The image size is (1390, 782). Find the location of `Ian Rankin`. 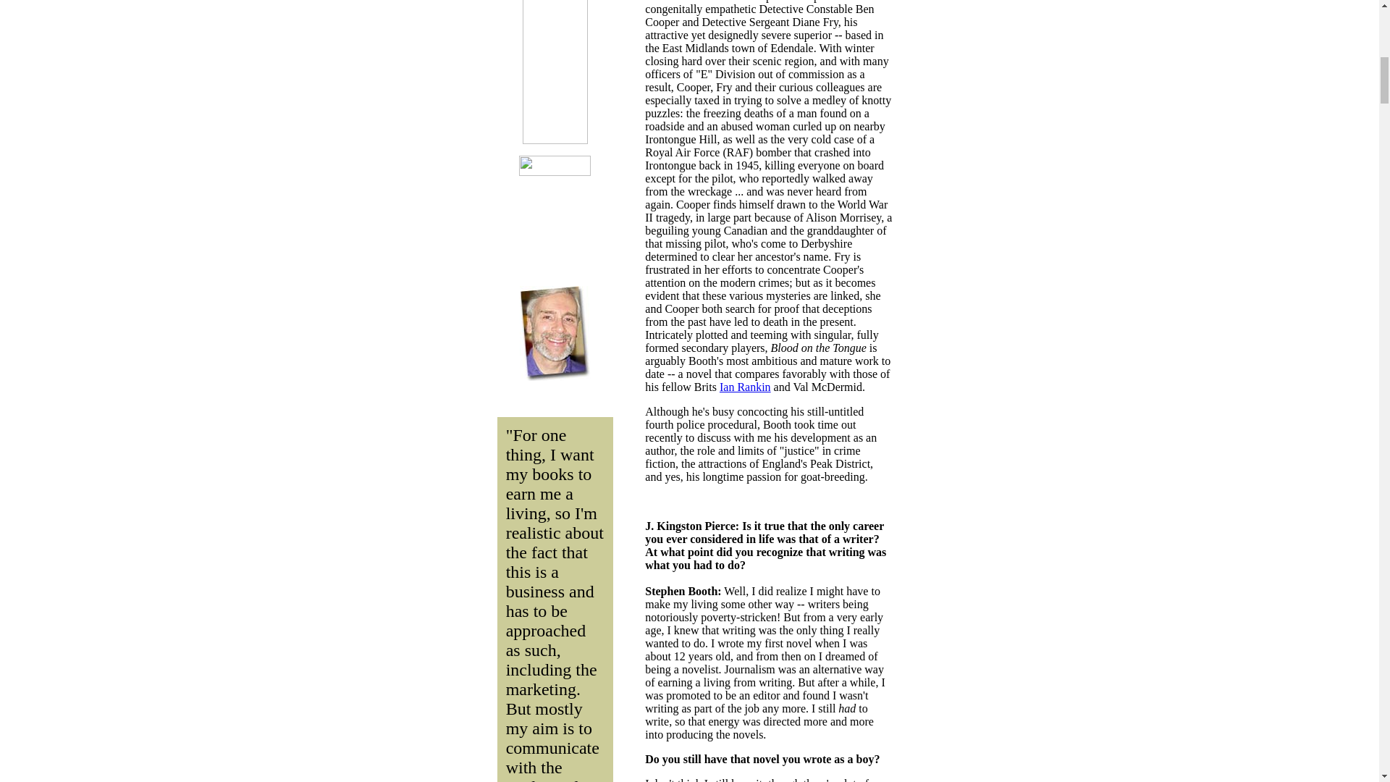

Ian Rankin is located at coordinates (746, 387).